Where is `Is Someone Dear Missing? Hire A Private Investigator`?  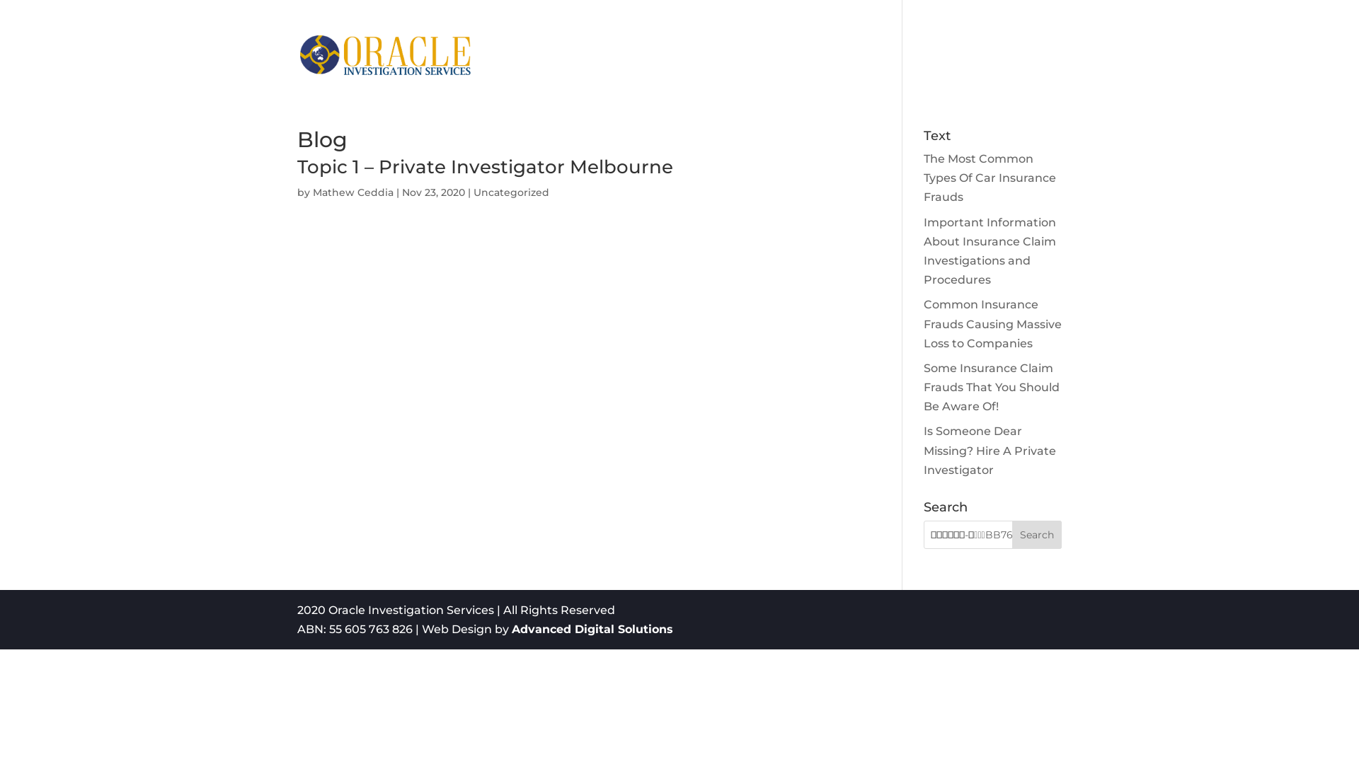
Is Someone Dear Missing? Hire A Private Investigator is located at coordinates (990, 450).